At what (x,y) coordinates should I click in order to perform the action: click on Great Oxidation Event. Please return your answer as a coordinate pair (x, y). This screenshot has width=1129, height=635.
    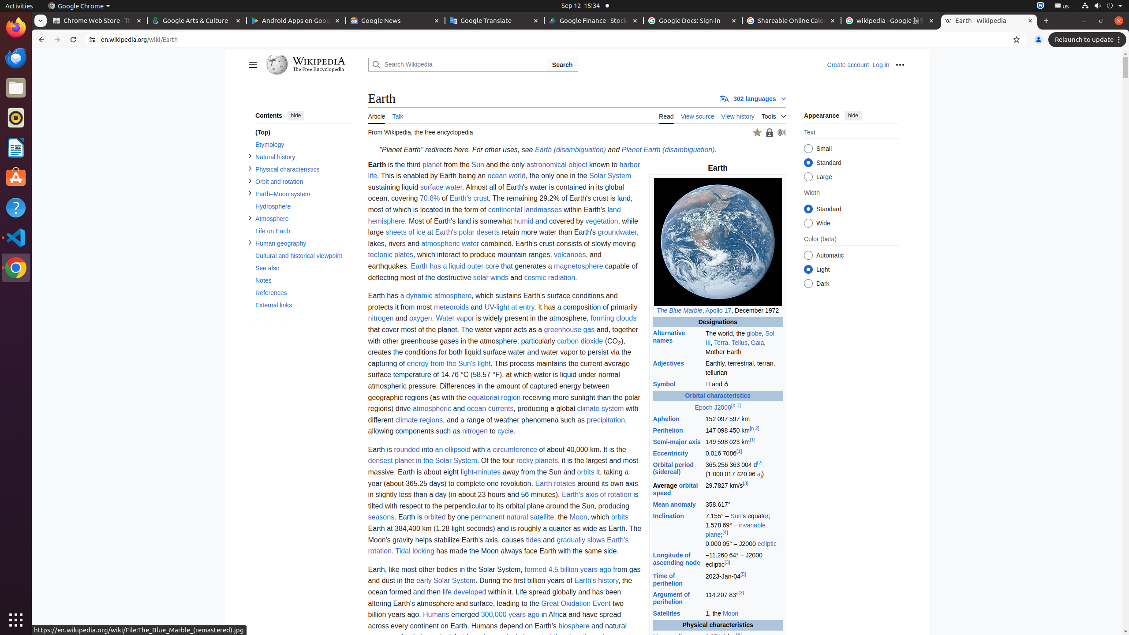
    Looking at the image, I should click on (576, 603).